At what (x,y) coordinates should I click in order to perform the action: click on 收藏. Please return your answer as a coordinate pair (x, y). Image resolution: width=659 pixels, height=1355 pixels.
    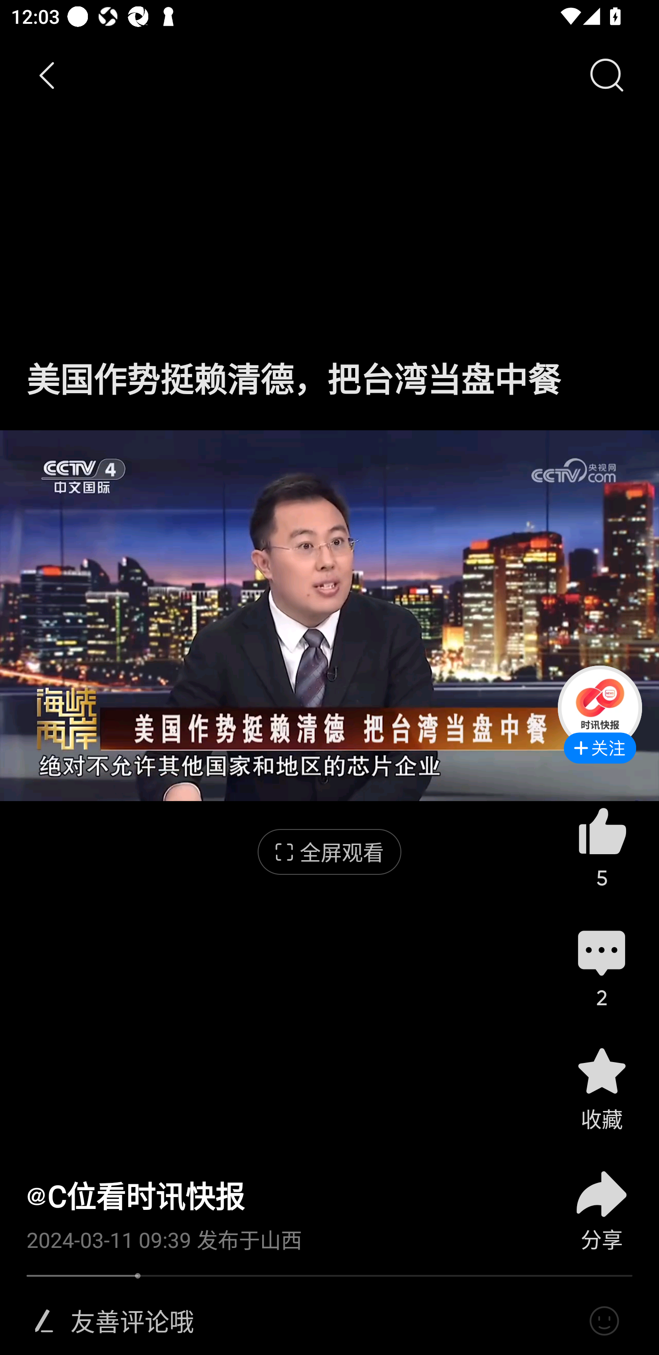
    Looking at the image, I should click on (601, 1088).